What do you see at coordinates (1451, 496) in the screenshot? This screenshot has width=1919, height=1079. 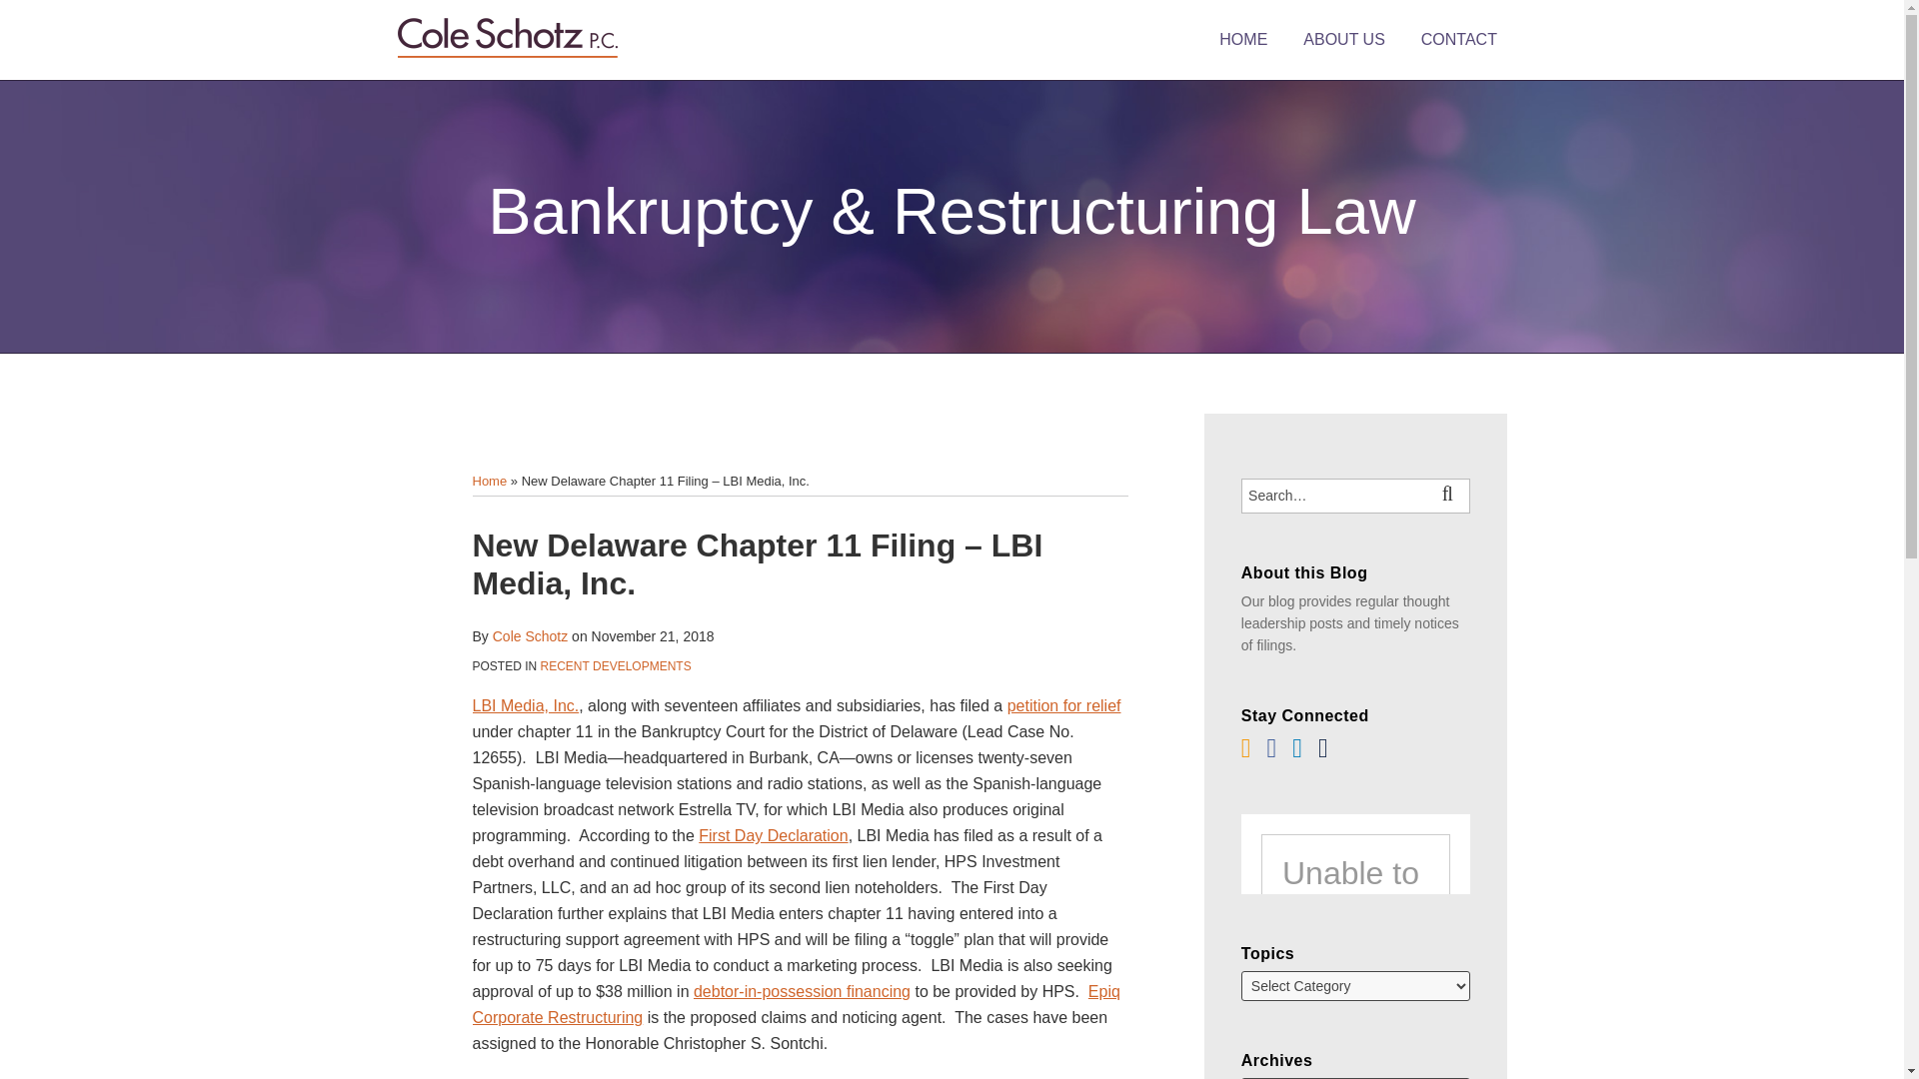 I see `SEARCH` at bounding box center [1451, 496].